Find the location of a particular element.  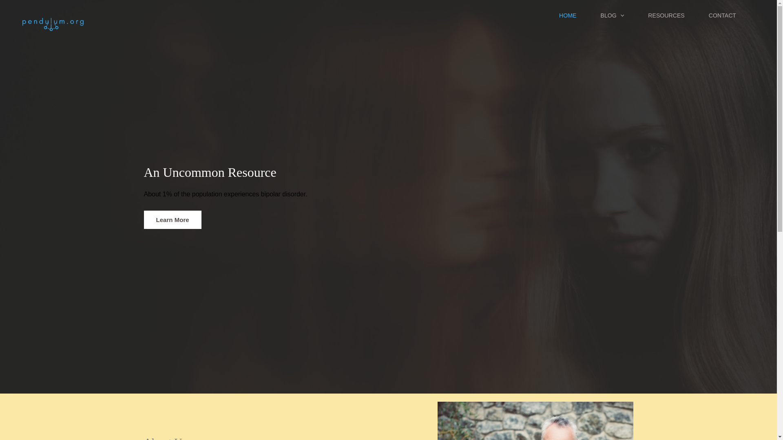

CONTACT is located at coordinates (729, 20).